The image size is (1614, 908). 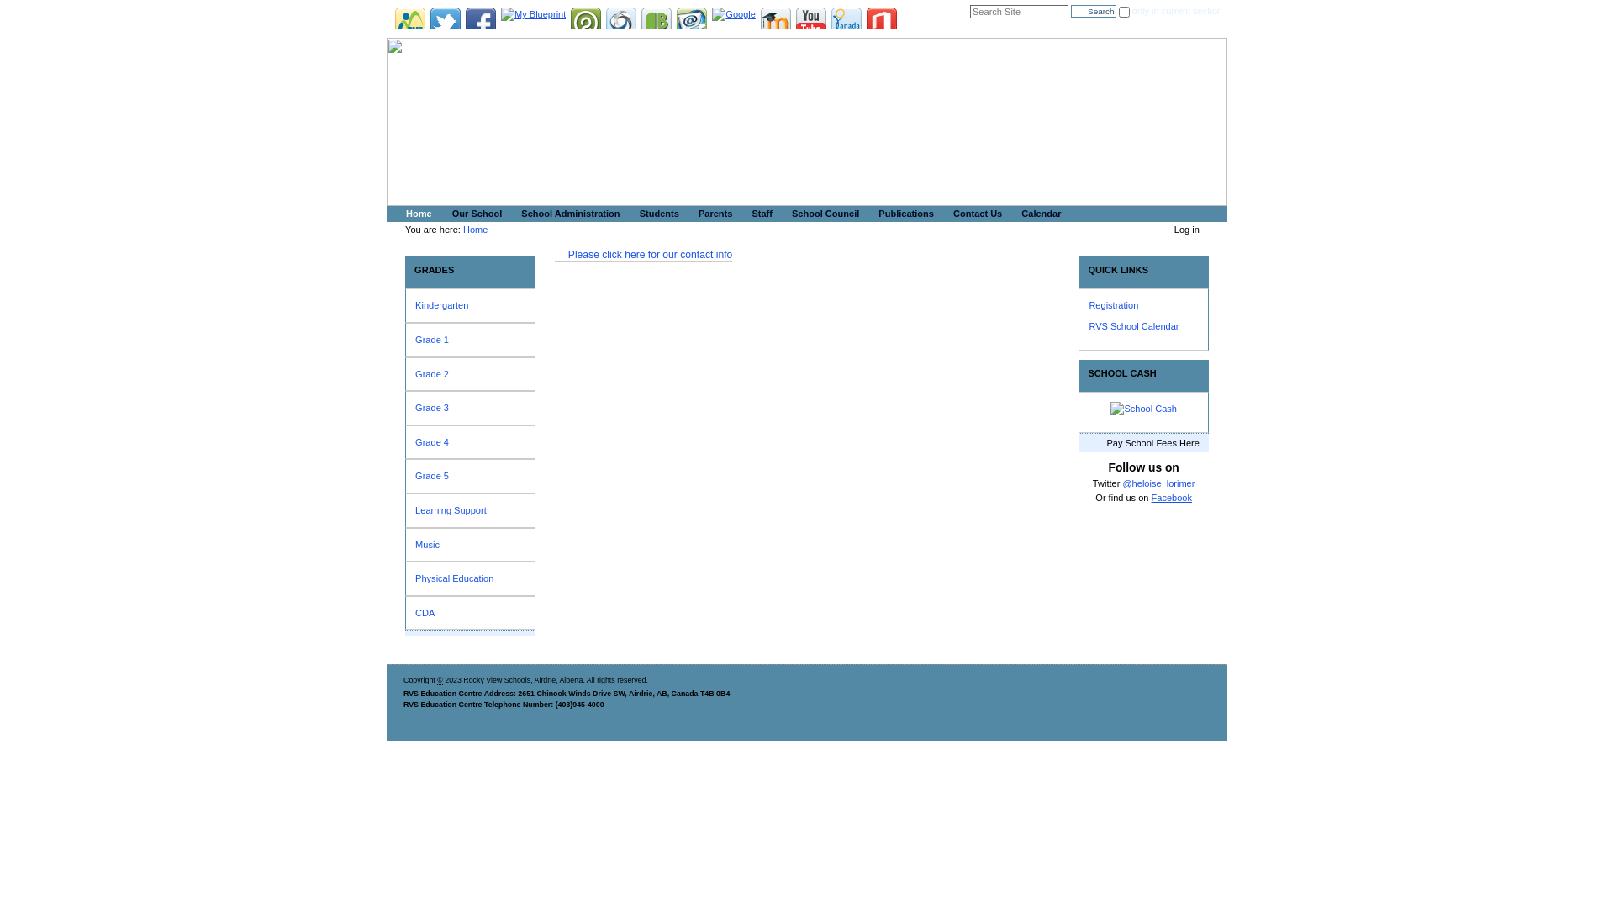 What do you see at coordinates (644, 255) in the screenshot?
I see `Please click here for our contact info` at bounding box center [644, 255].